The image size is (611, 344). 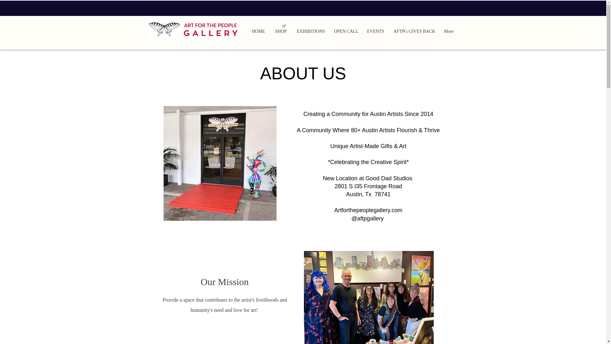 I want to click on AFTPG GIVES BACK, so click(x=413, y=29).